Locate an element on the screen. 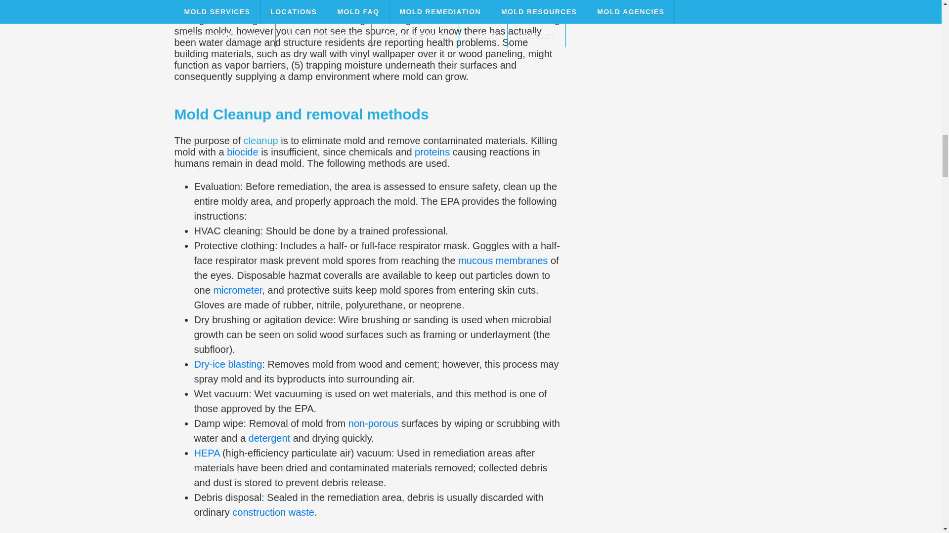 The width and height of the screenshot is (949, 533). Mucous membrane is located at coordinates (503, 261).